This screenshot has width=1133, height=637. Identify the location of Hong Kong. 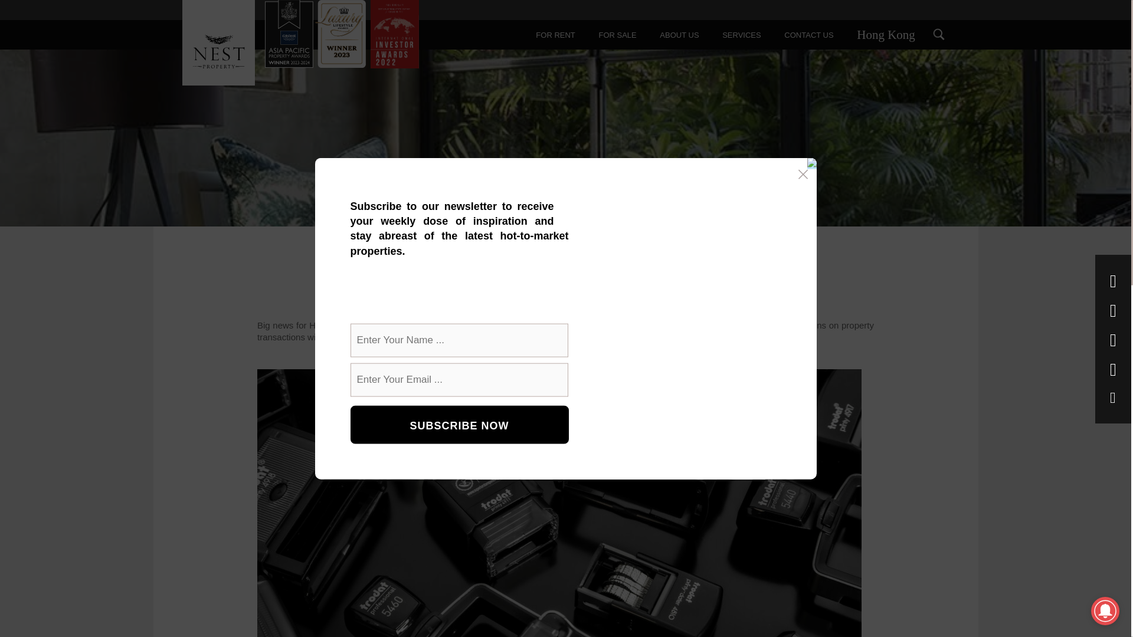
(886, 34).